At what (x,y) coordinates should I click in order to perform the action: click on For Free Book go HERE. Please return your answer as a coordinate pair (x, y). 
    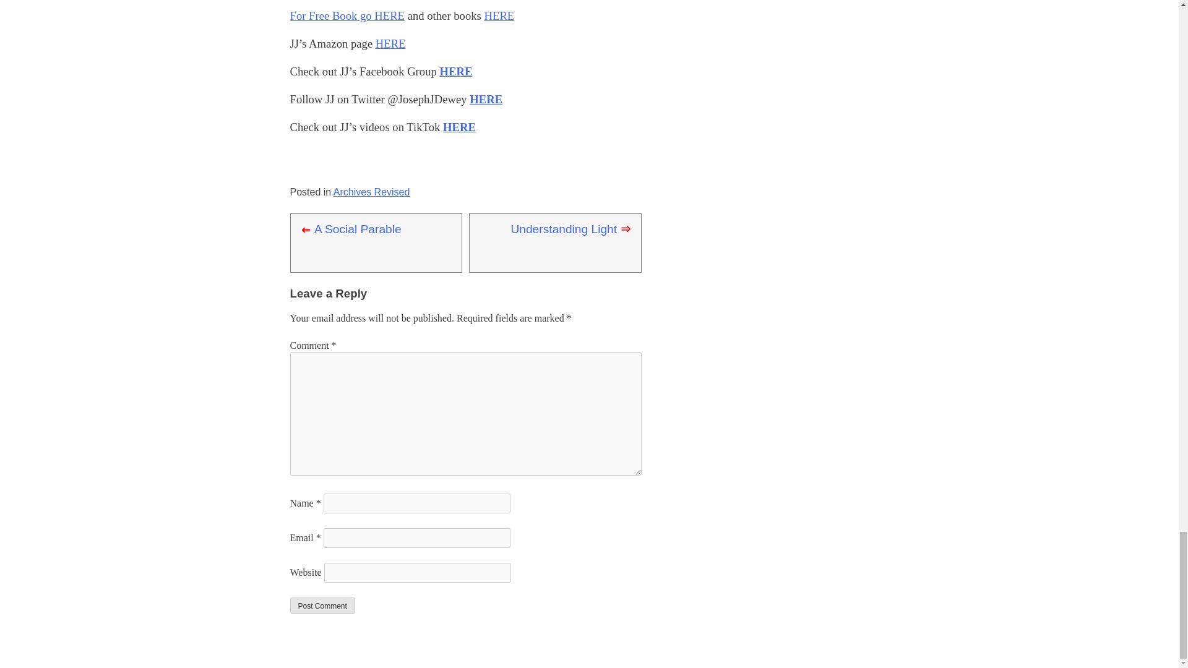
    Looking at the image, I should click on (347, 15).